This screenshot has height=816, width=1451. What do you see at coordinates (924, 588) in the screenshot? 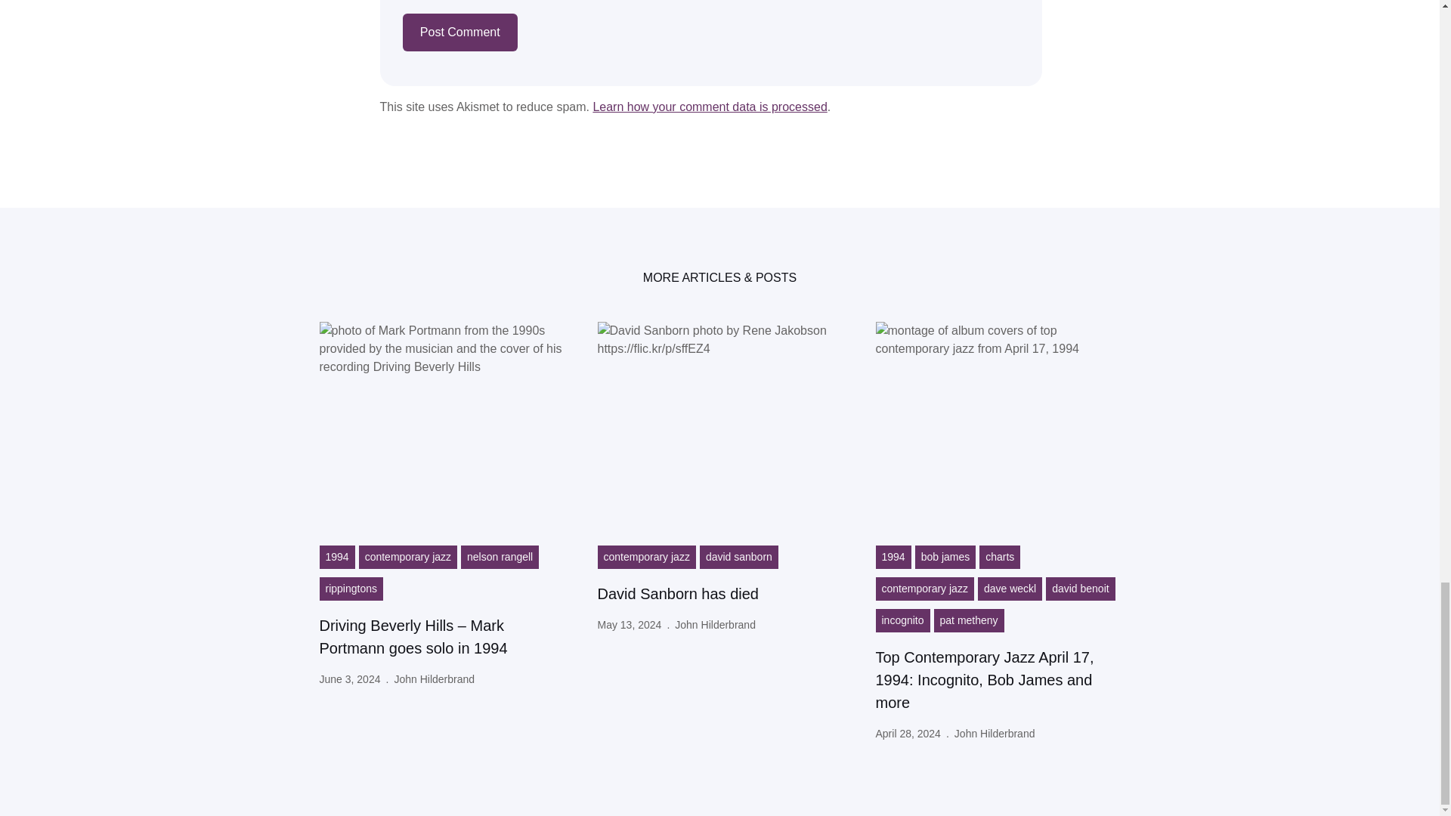
I see `contemporary jazz` at bounding box center [924, 588].